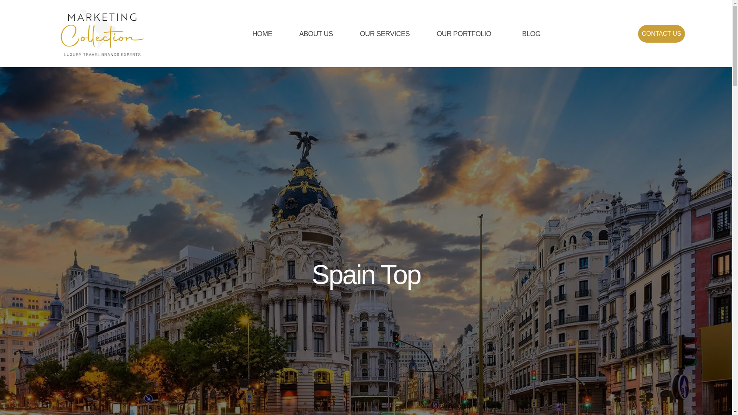  What do you see at coordinates (465, 34) in the screenshot?
I see `OUR PORTFOLIO` at bounding box center [465, 34].